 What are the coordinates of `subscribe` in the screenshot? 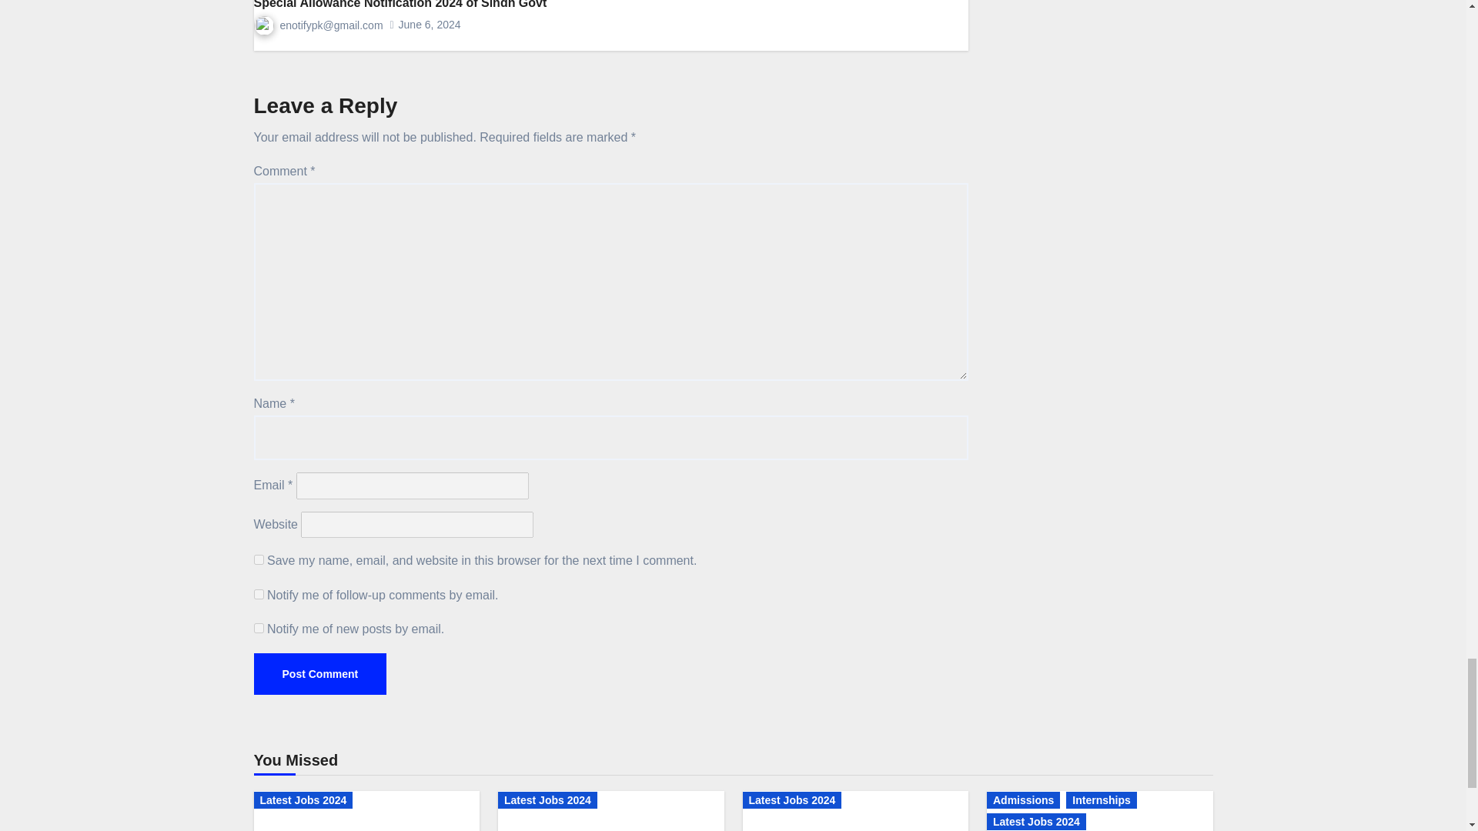 It's located at (259, 594).